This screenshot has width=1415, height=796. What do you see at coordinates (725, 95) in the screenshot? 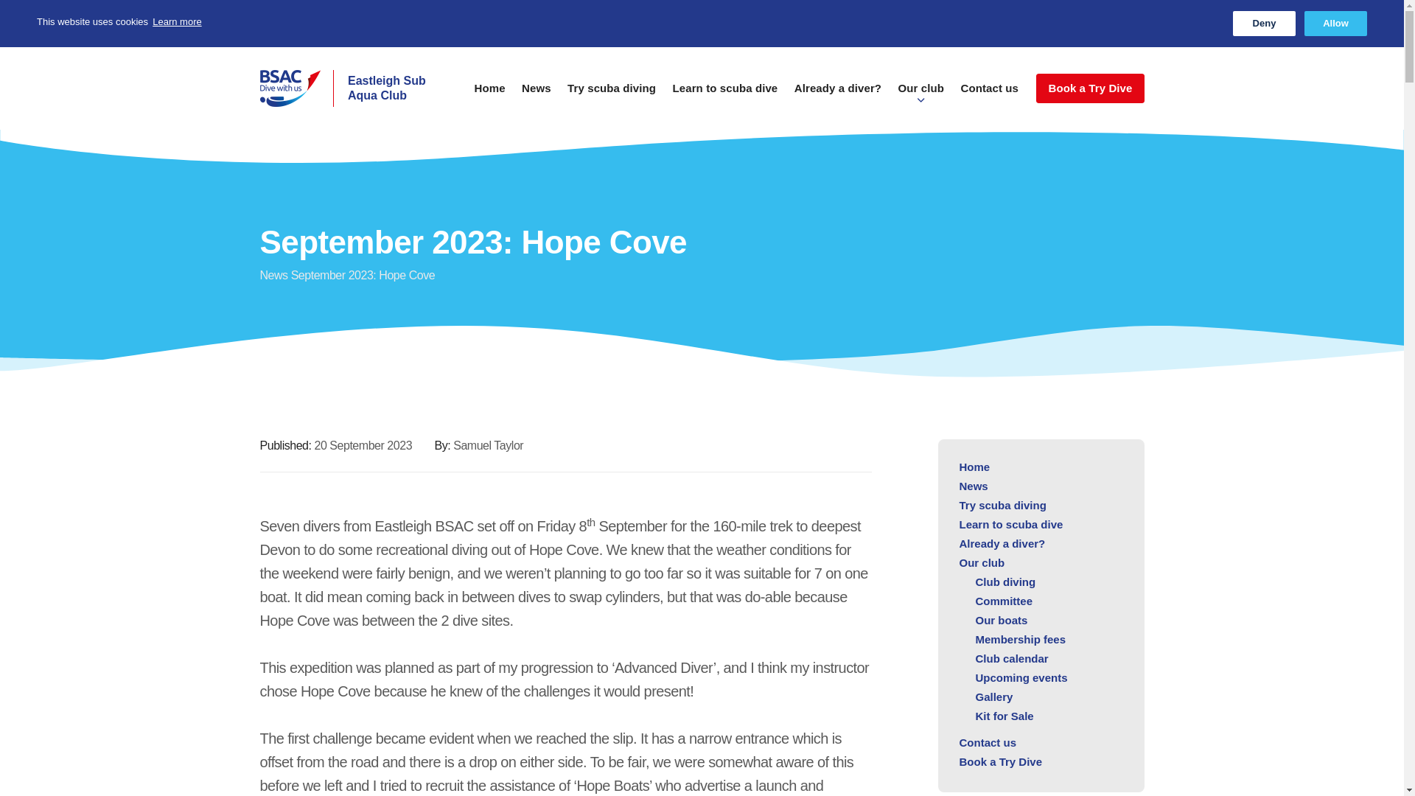
I see `Learn to scuba dive` at bounding box center [725, 95].